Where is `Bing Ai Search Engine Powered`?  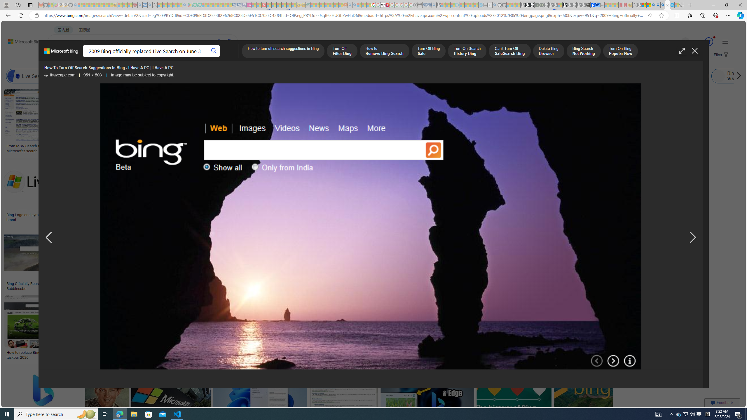
Bing Ai Search Engine Powered is located at coordinates (275, 76).